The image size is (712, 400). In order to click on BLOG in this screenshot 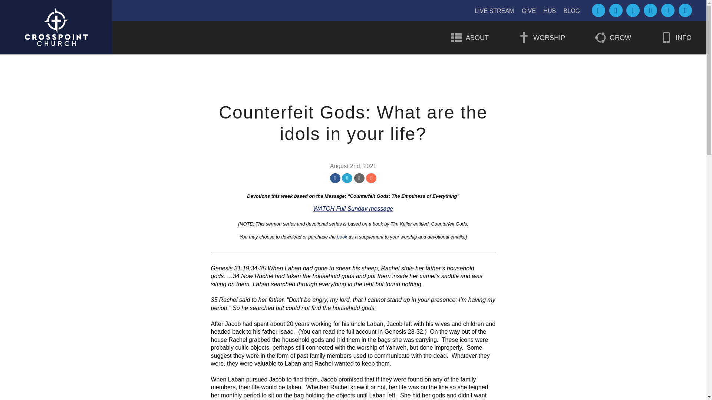, I will do `click(572, 10)`.